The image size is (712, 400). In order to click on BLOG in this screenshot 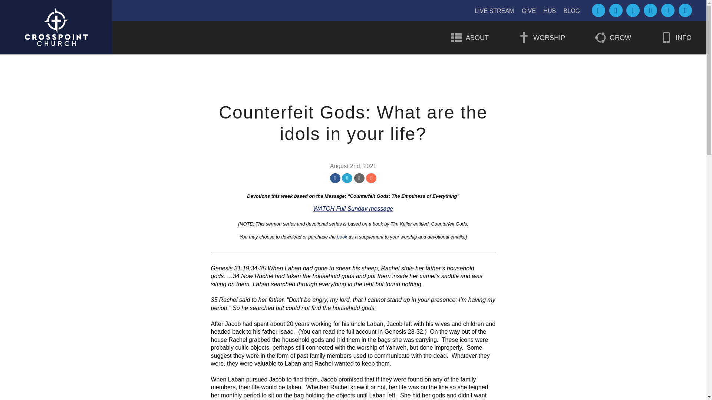, I will do `click(572, 10)`.